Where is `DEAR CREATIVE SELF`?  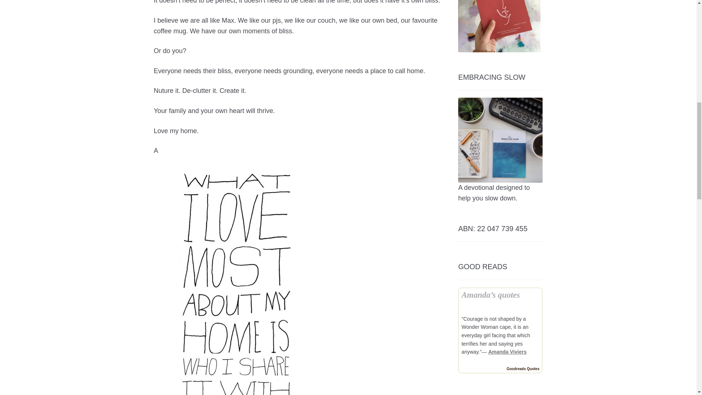
DEAR CREATIVE SELF is located at coordinates (499, 26).